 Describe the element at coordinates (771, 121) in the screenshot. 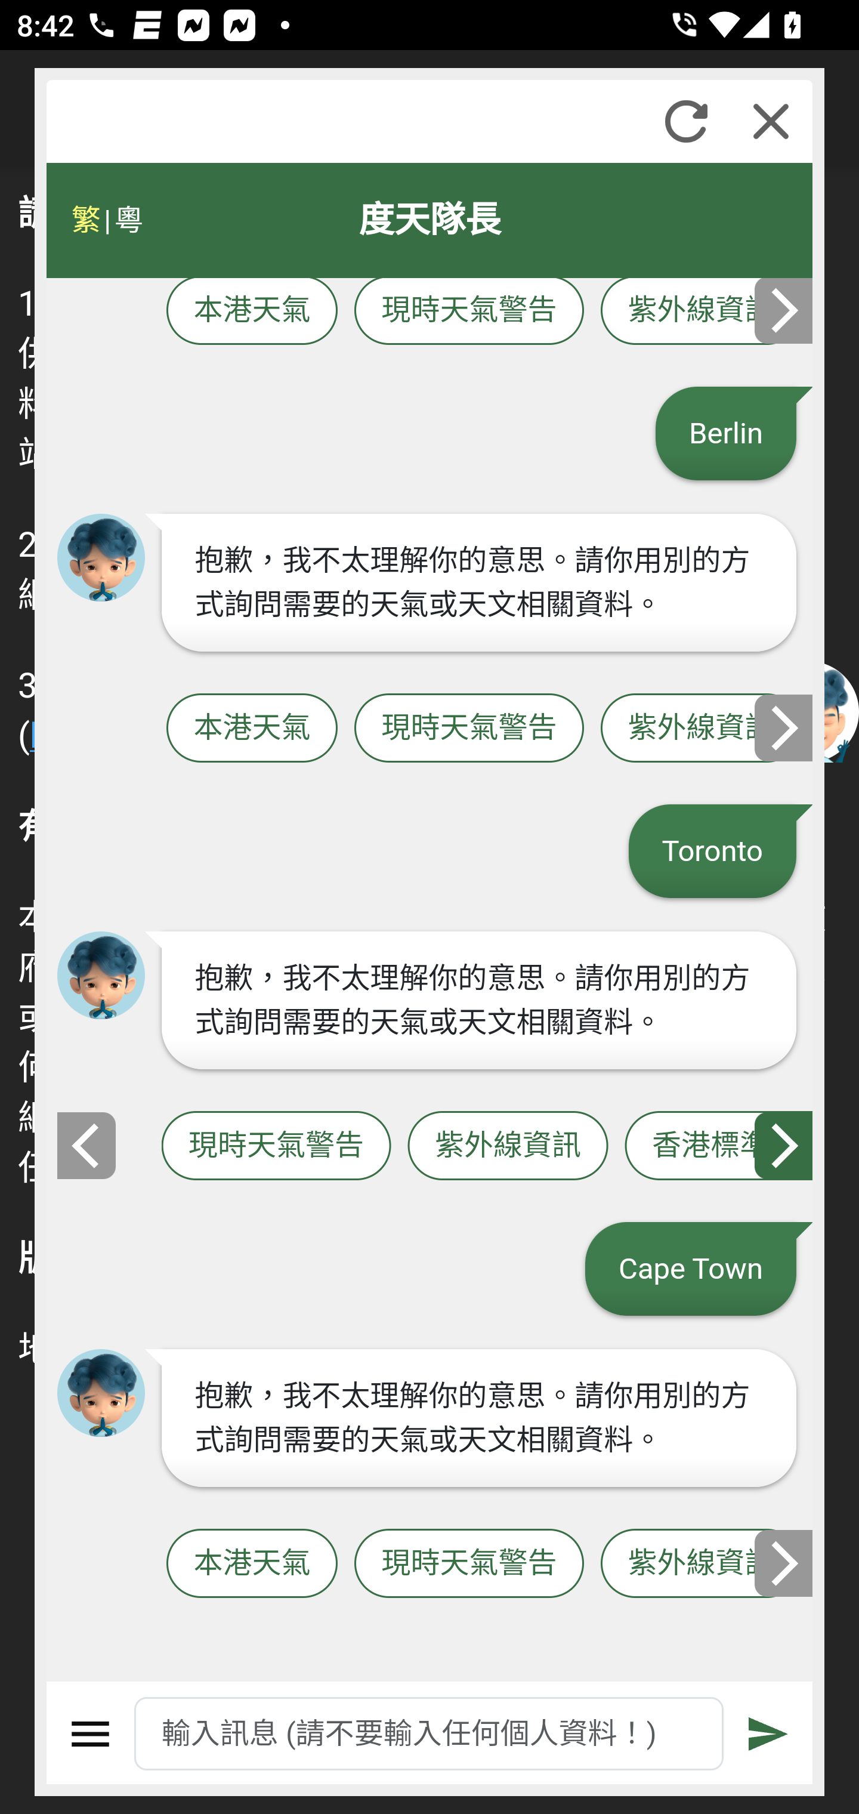

I see `關閉` at that location.